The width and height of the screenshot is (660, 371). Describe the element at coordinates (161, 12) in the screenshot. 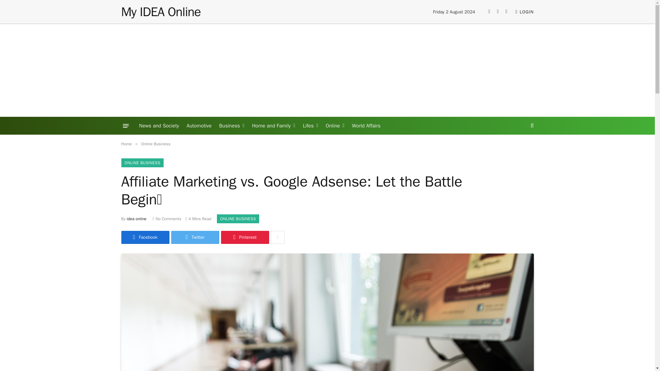

I see `My Idea Online` at that location.